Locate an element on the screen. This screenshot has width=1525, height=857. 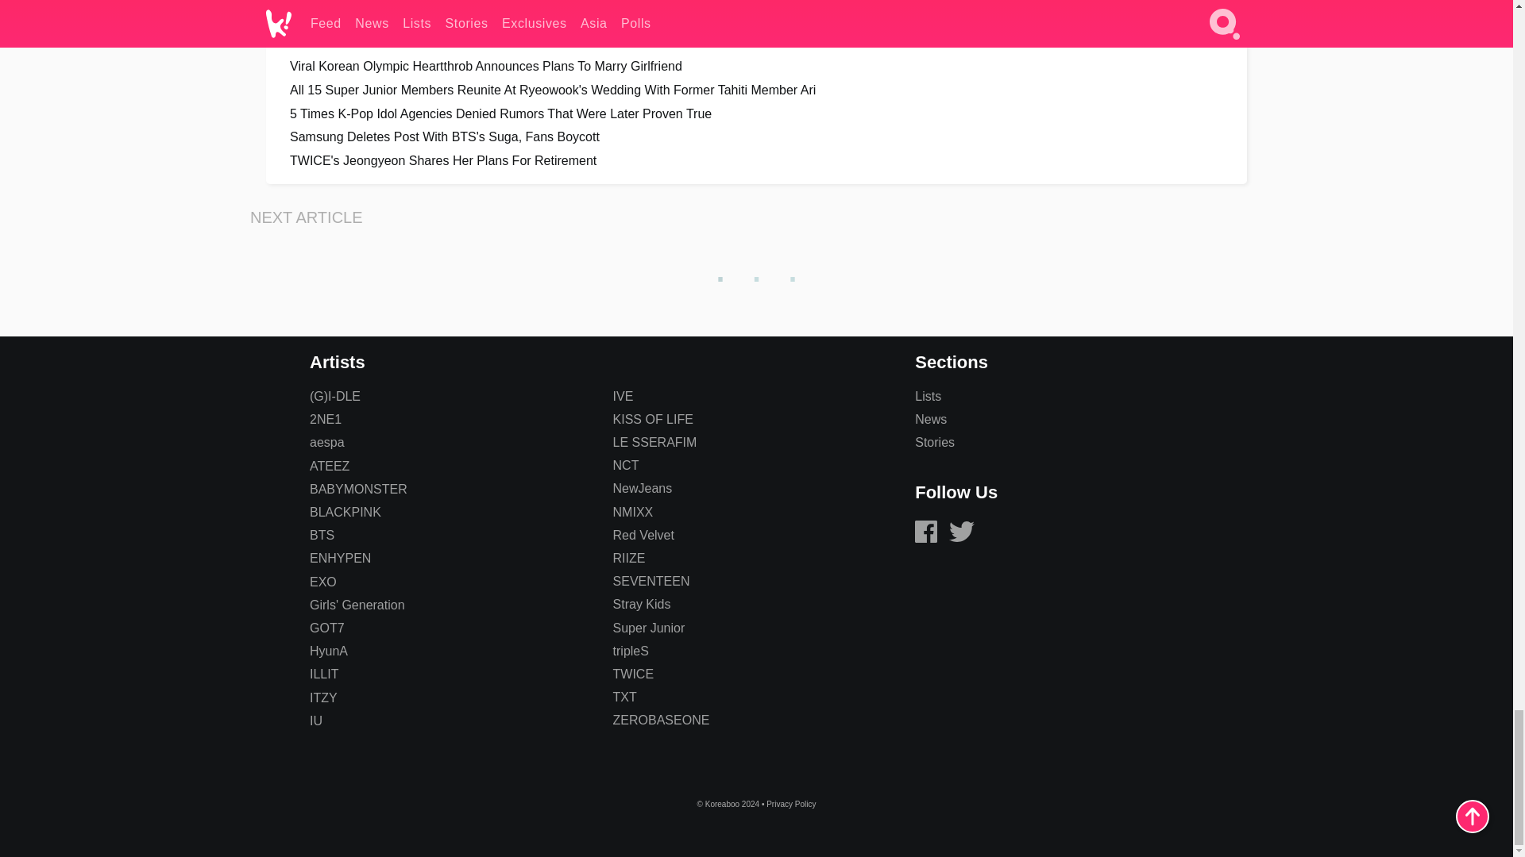
HyunA is located at coordinates (328, 651).